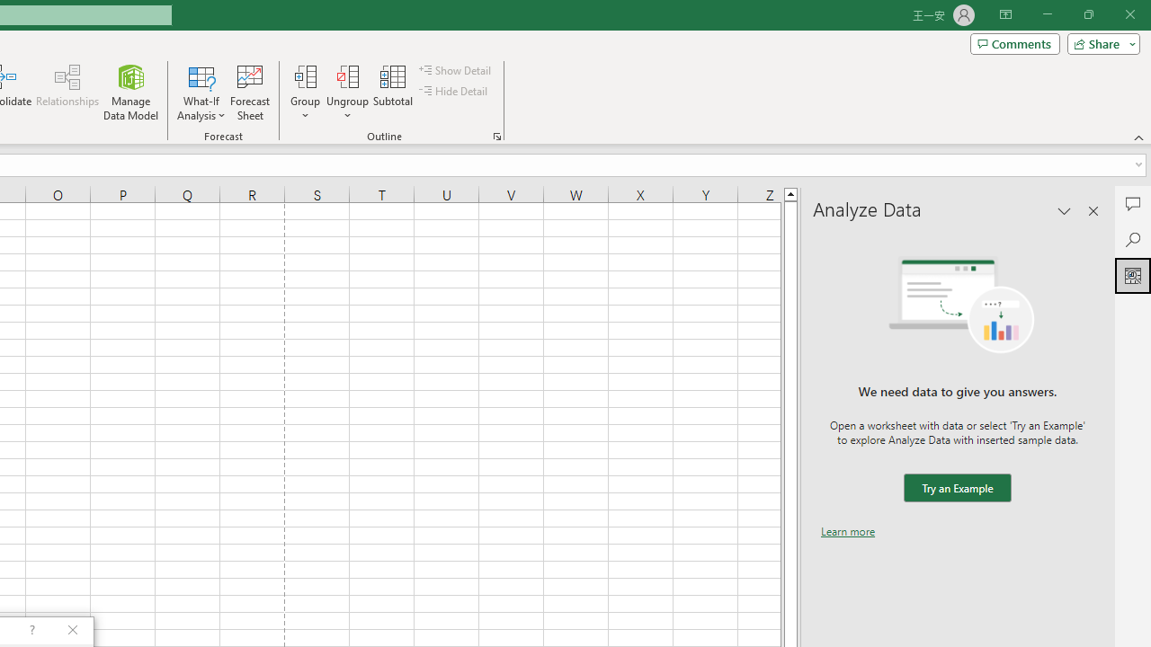 Image resolution: width=1151 pixels, height=647 pixels. I want to click on Task Pane Options, so click(1065, 210).